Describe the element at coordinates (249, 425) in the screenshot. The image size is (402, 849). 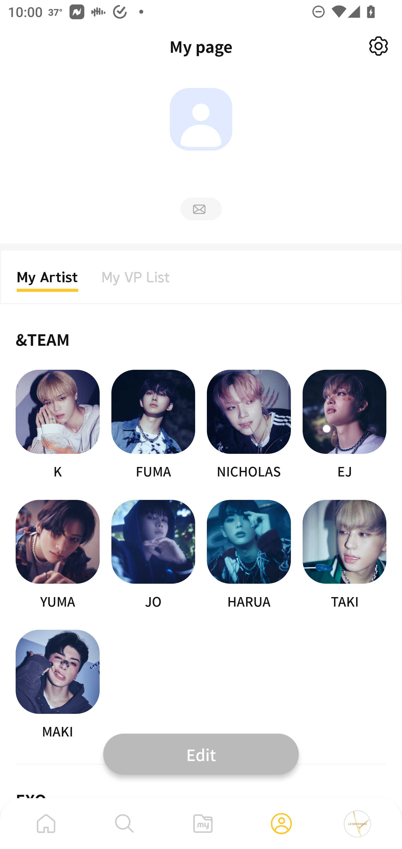
I see `NICHOLAS` at that location.